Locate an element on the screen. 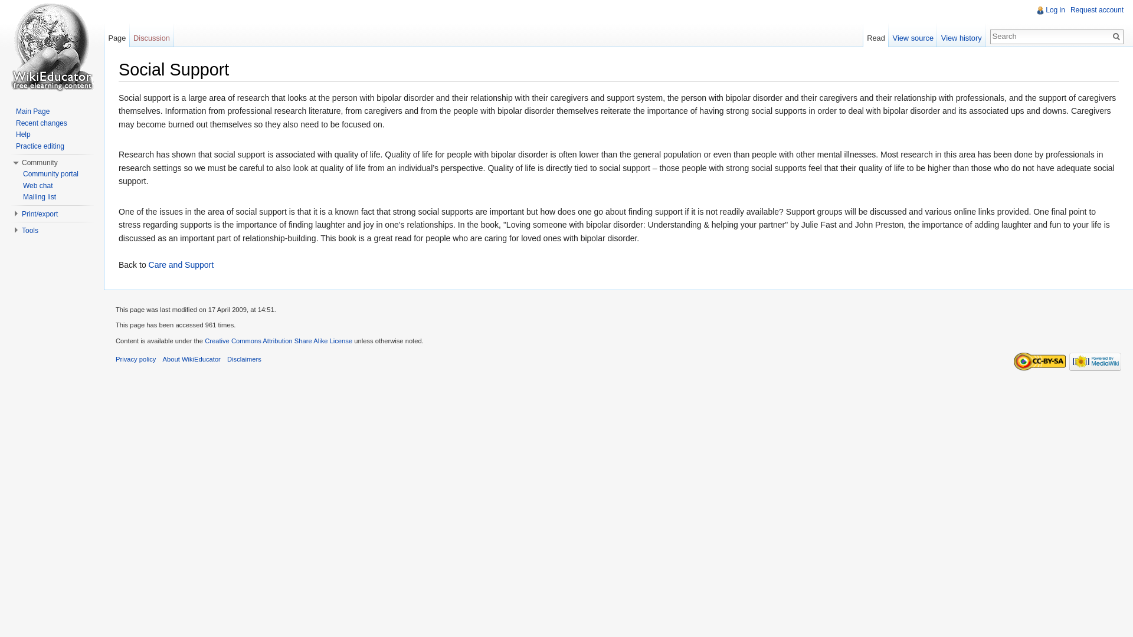 The height and width of the screenshot is (637, 1133). Help is located at coordinates (22, 134).